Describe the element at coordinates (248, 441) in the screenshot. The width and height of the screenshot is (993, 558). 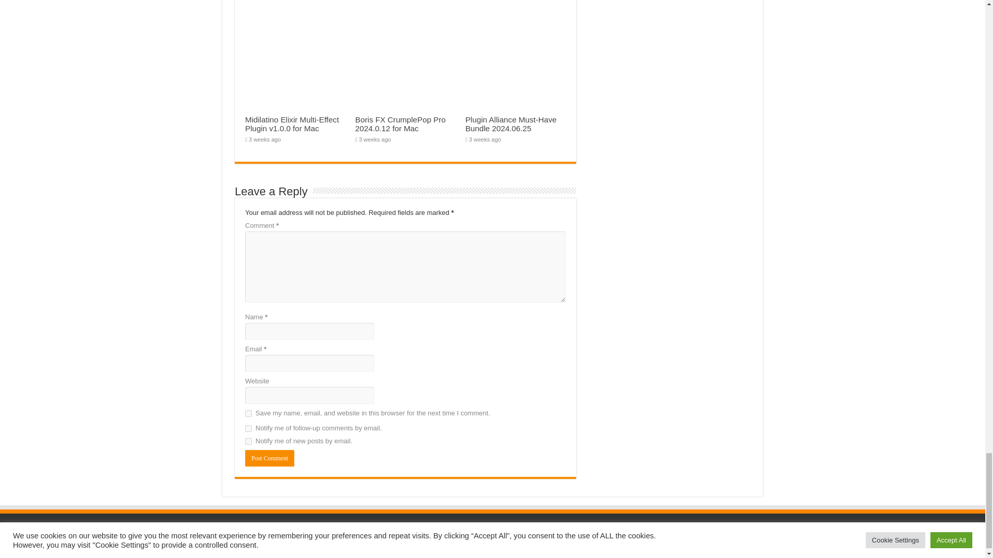
I see `subscribe` at that location.